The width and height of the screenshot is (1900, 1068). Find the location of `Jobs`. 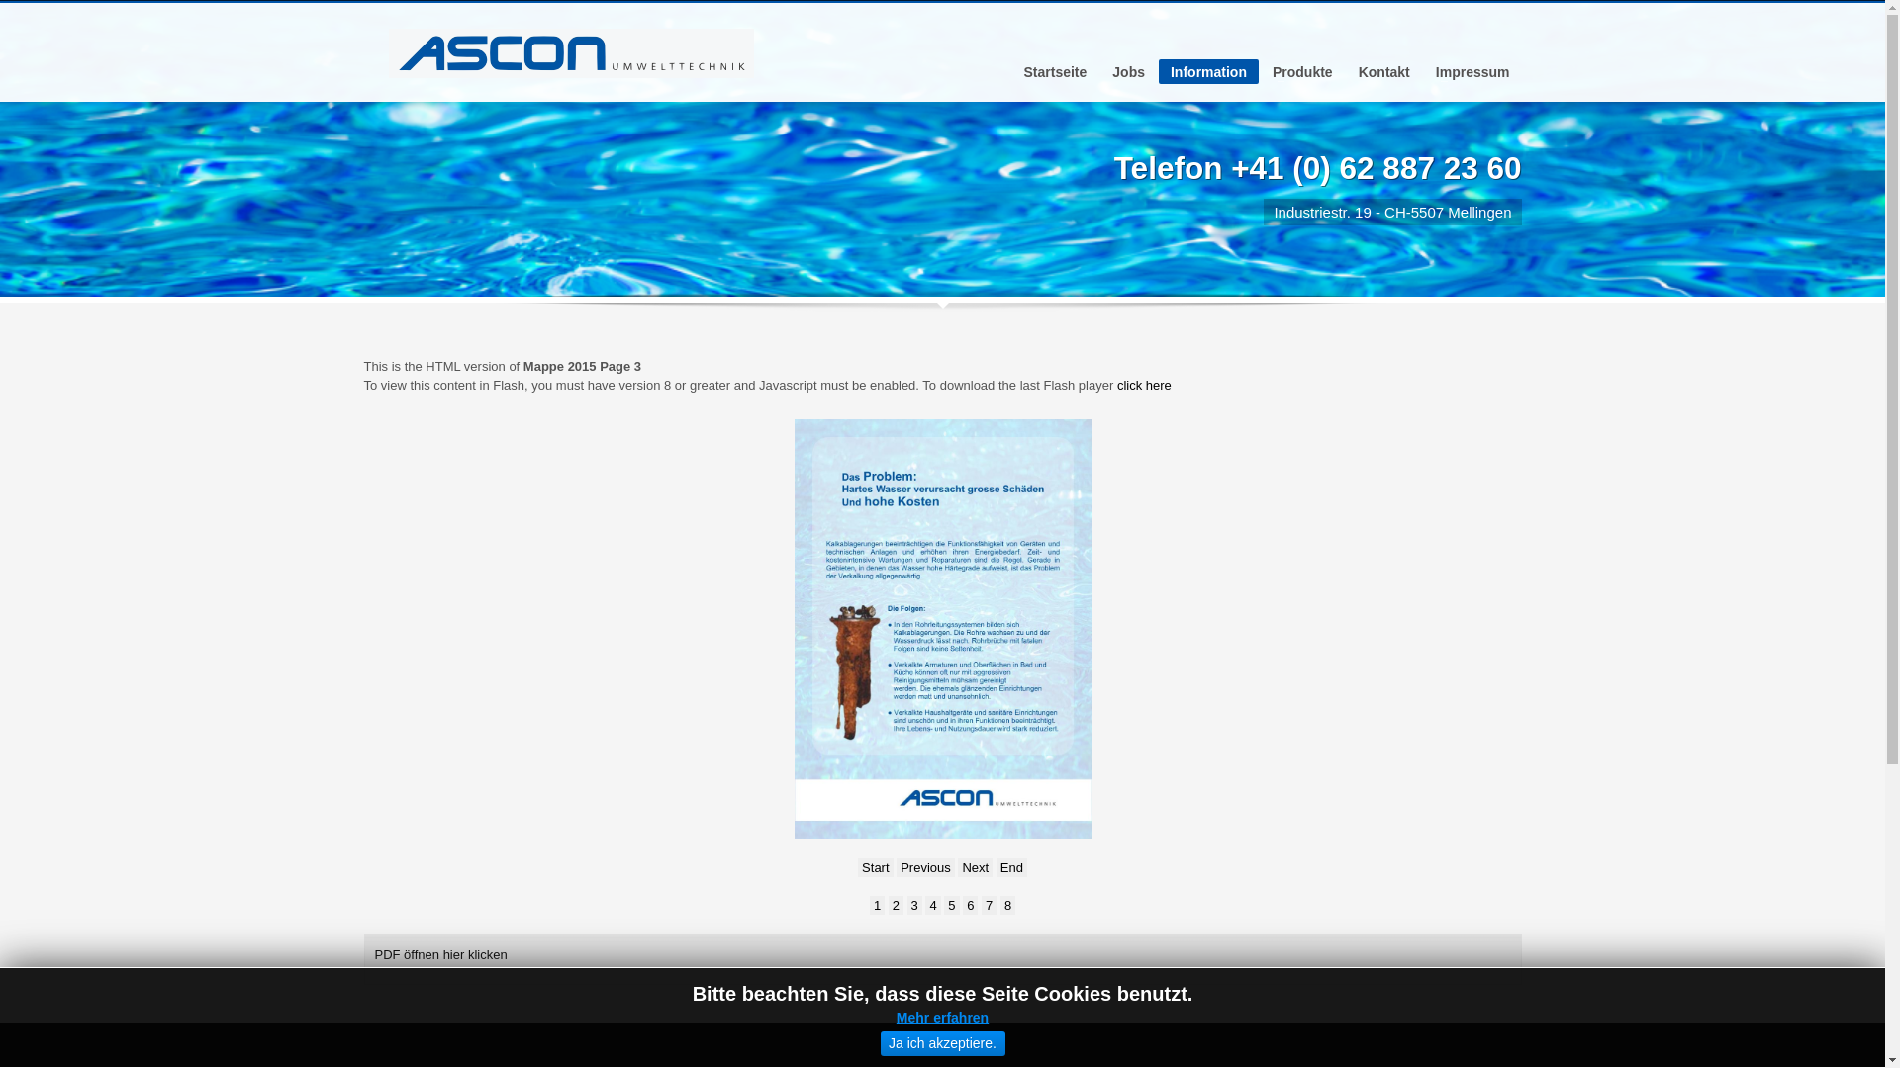

Jobs is located at coordinates (1128, 72).